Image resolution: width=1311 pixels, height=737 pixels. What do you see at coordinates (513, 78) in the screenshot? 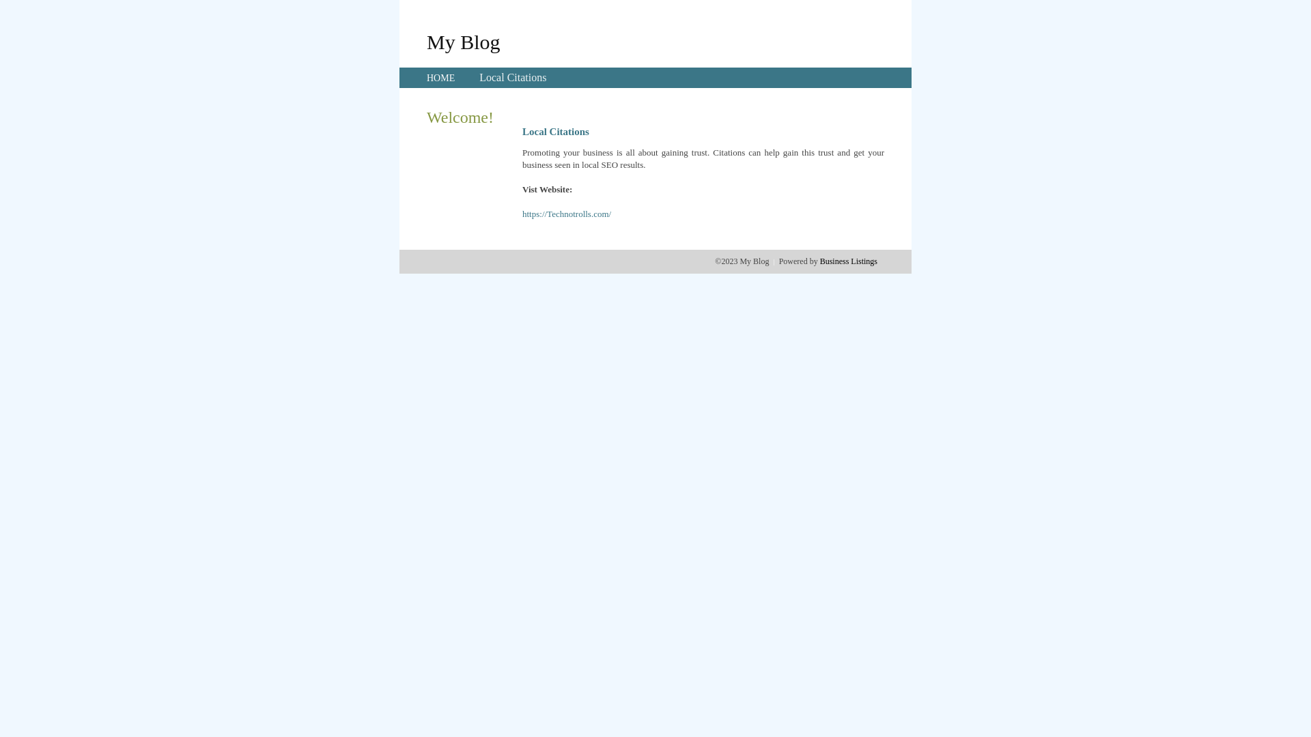
I see `Local Citations` at bounding box center [513, 78].